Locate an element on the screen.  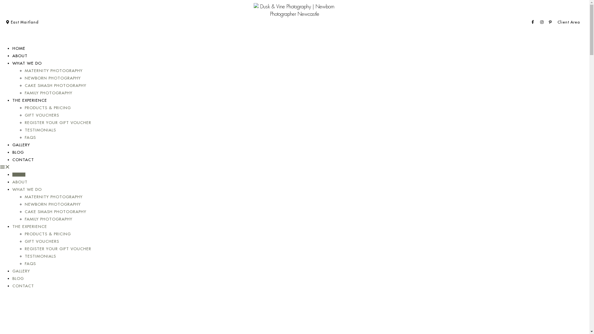
FAQS is located at coordinates (30, 263).